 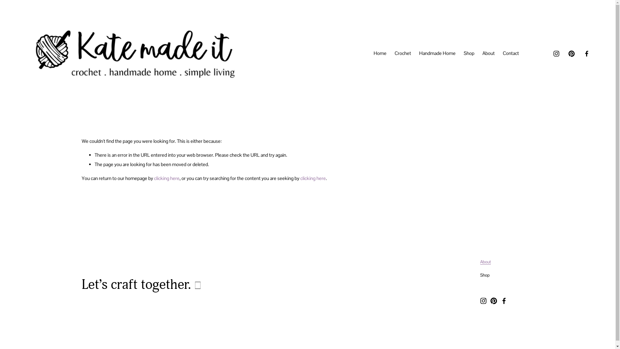 I want to click on clicking here, so click(x=167, y=178).